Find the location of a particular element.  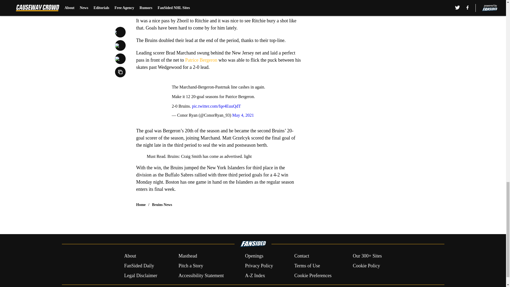

Privacy Policy is located at coordinates (259, 266).